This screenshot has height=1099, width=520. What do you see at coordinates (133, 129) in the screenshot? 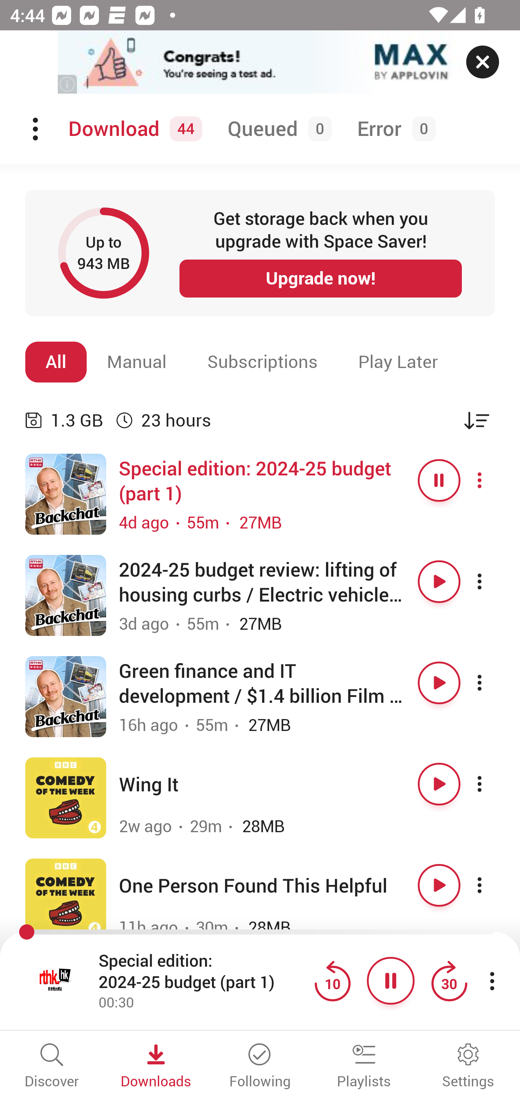
I see ` Download 44` at bounding box center [133, 129].